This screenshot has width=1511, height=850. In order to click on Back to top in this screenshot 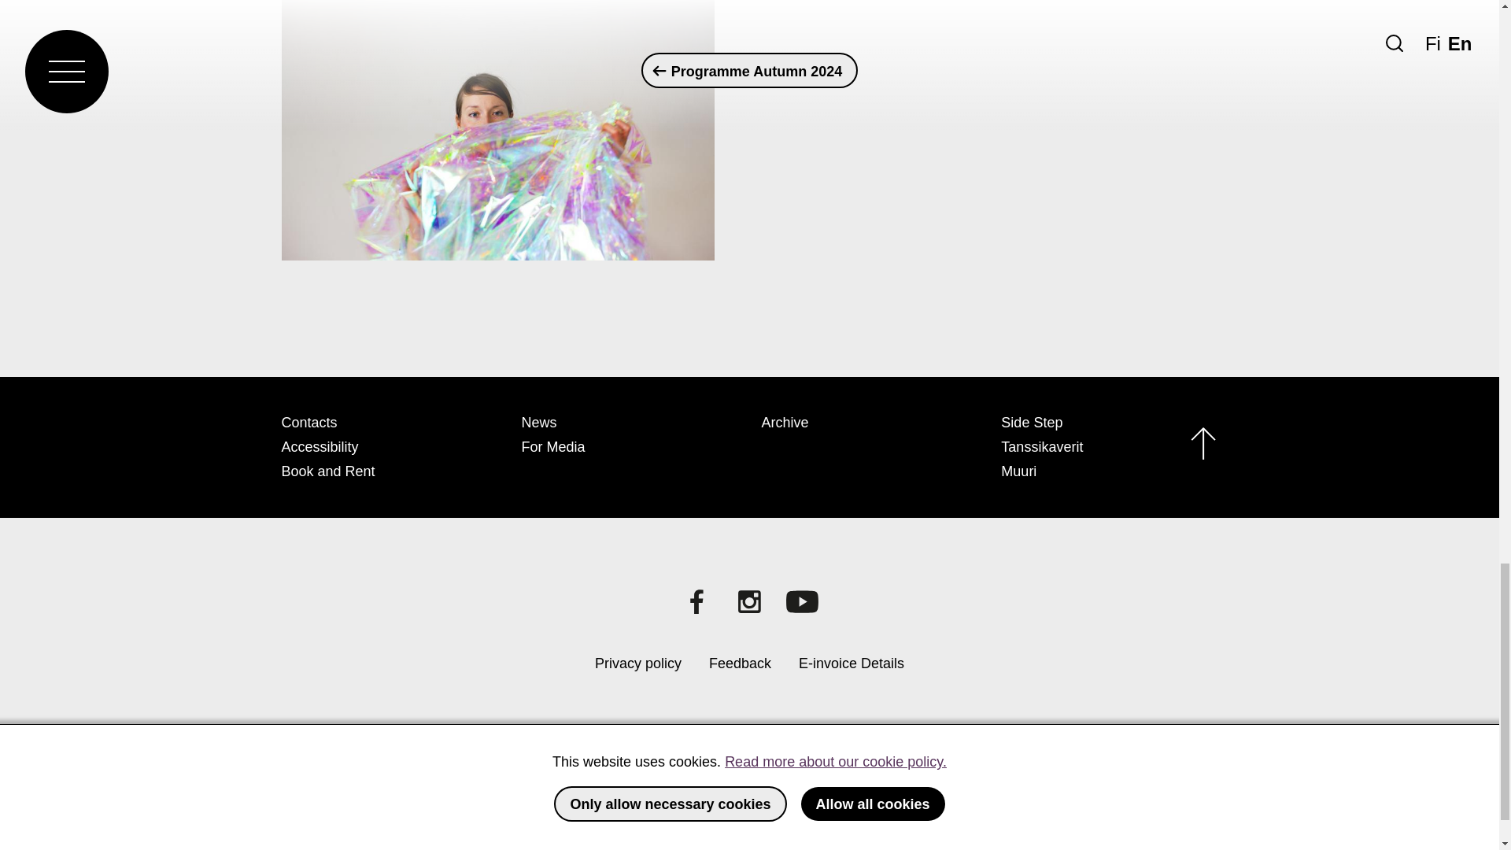, I will do `click(1203, 447)`.